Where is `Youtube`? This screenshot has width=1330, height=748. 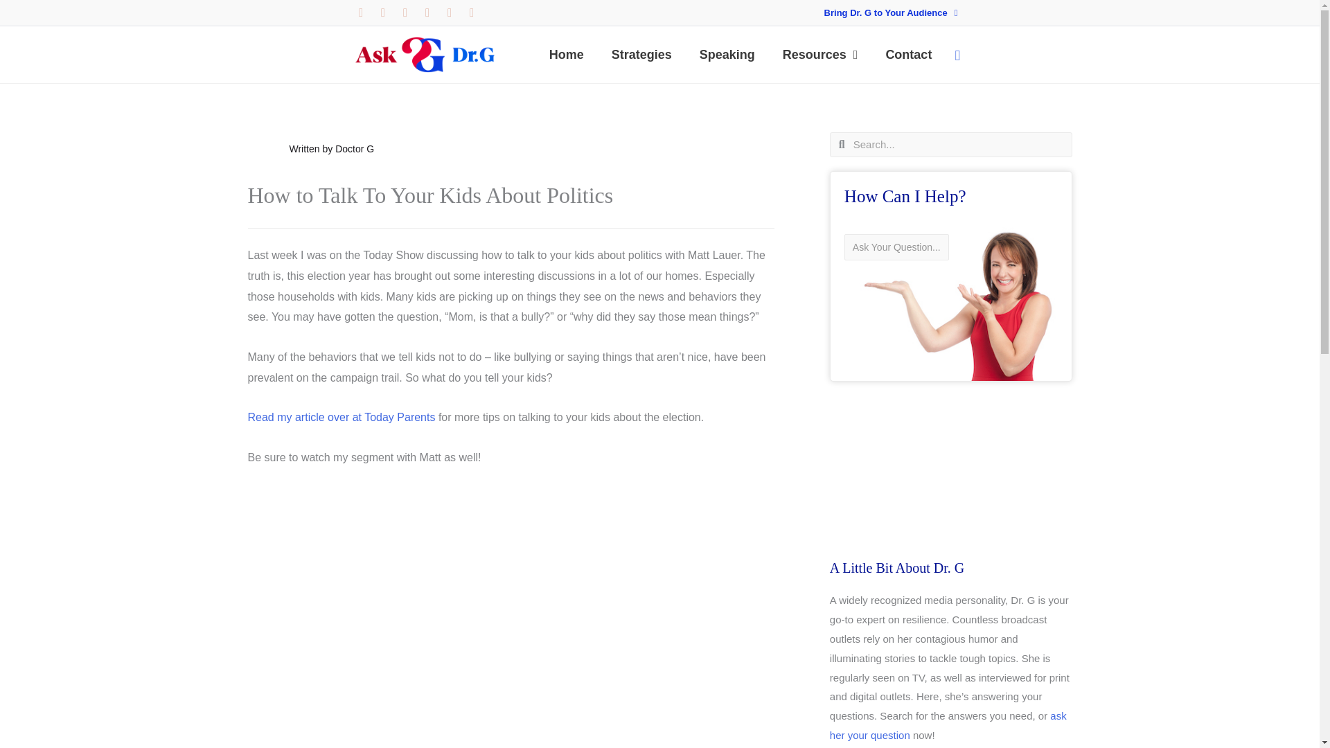 Youtube is located at coordinates (449, 12).